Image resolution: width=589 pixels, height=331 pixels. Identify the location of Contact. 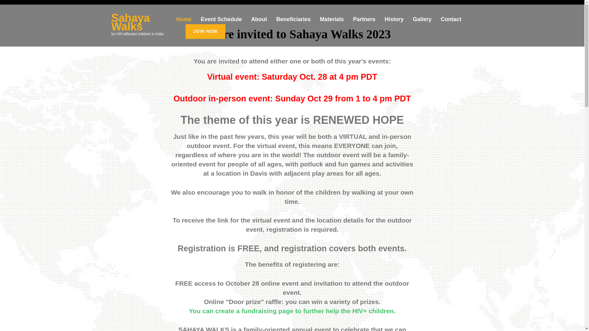
(451, 21).